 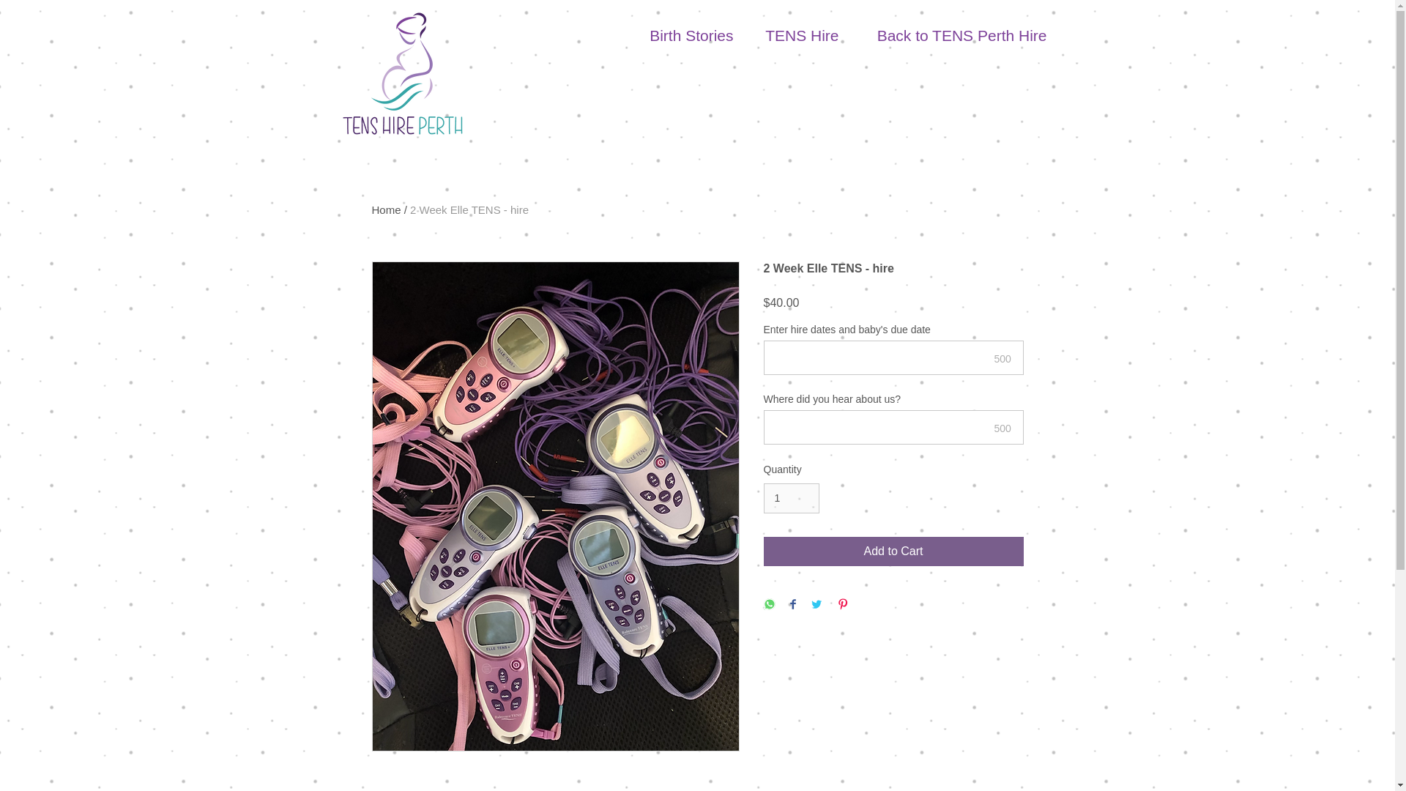 I want to click on Back to TENS Perth Hire, so click(x=951, y=35).